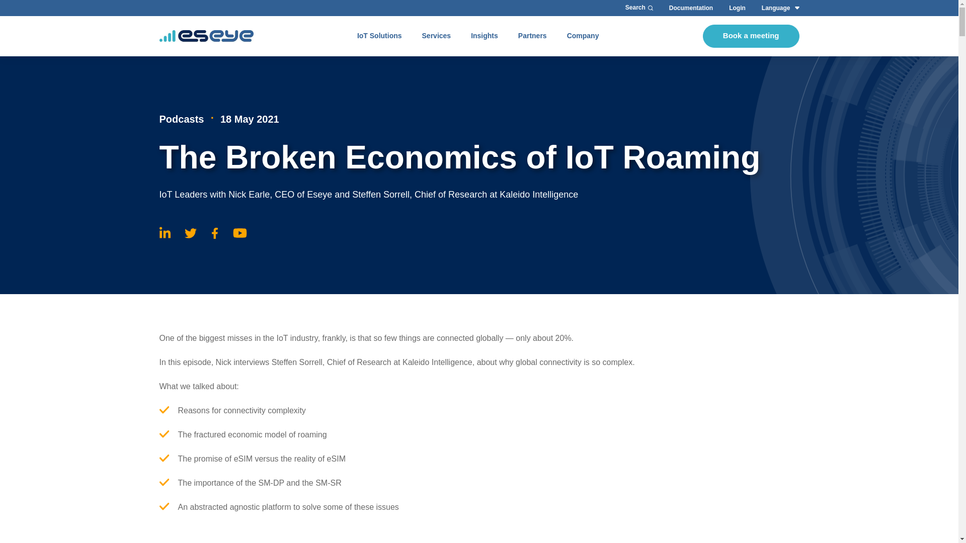 This screenshot has height=543, width=966. I want to click on Documentation, so click(691, 8).